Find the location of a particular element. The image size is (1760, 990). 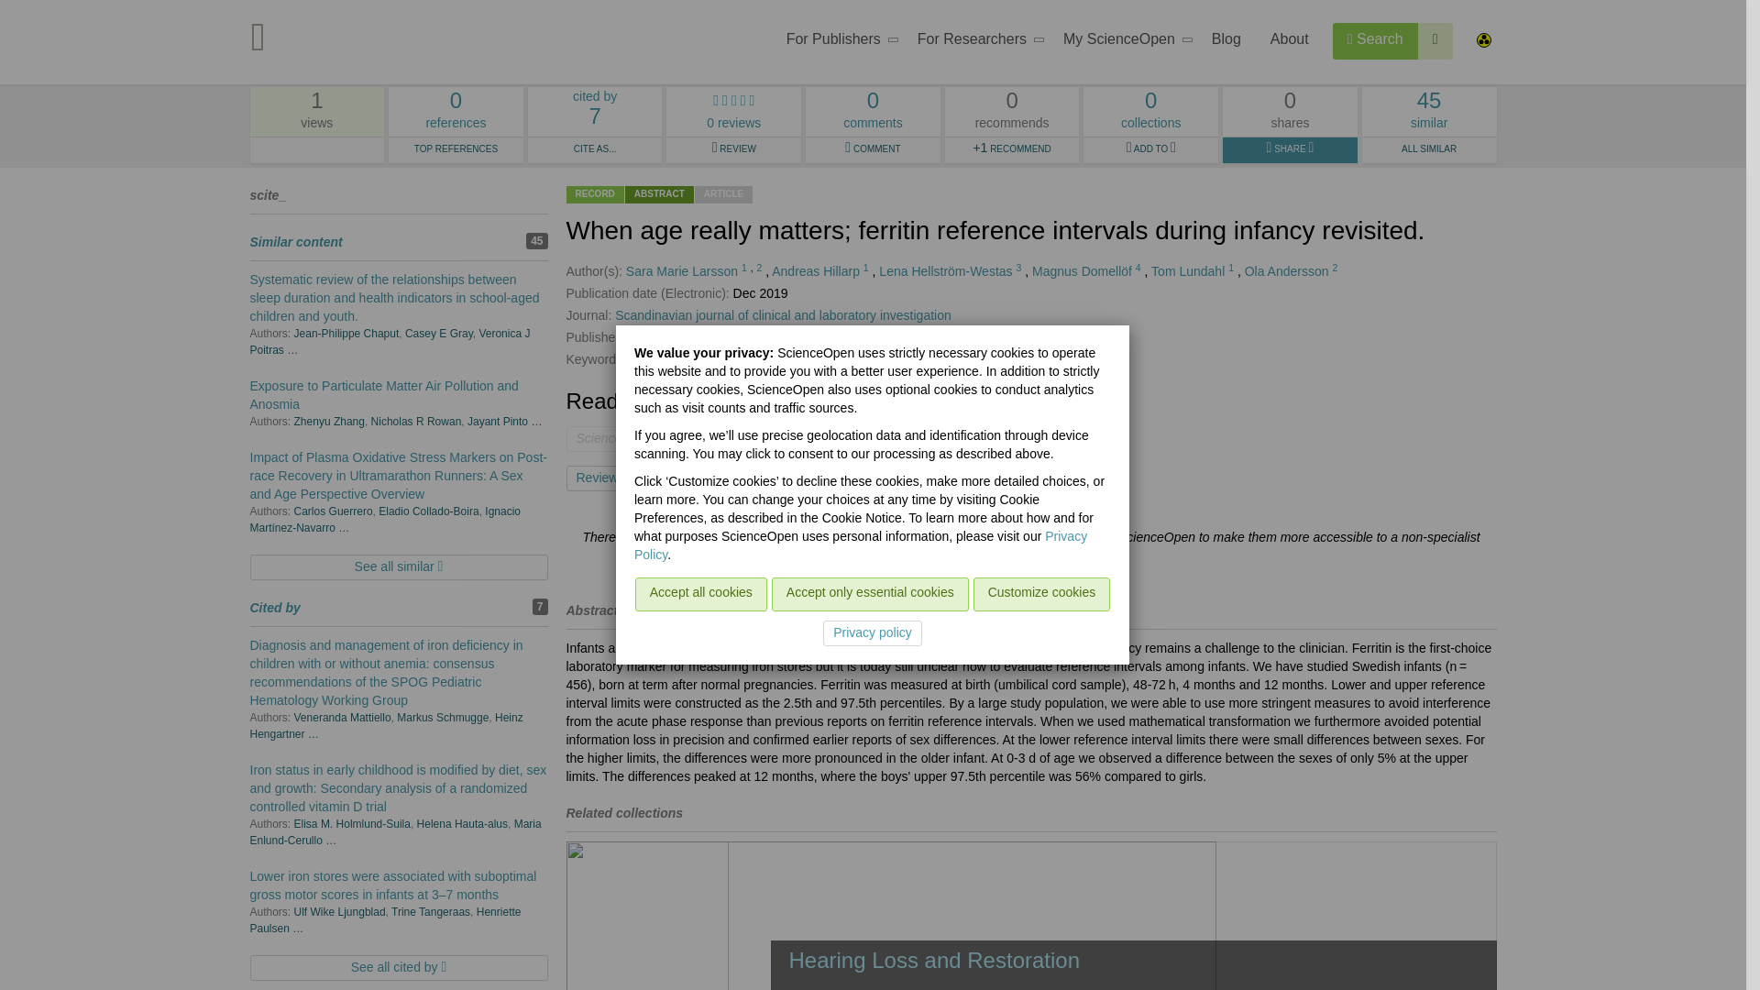

Advanced search is located at coordinates (1122, 42).